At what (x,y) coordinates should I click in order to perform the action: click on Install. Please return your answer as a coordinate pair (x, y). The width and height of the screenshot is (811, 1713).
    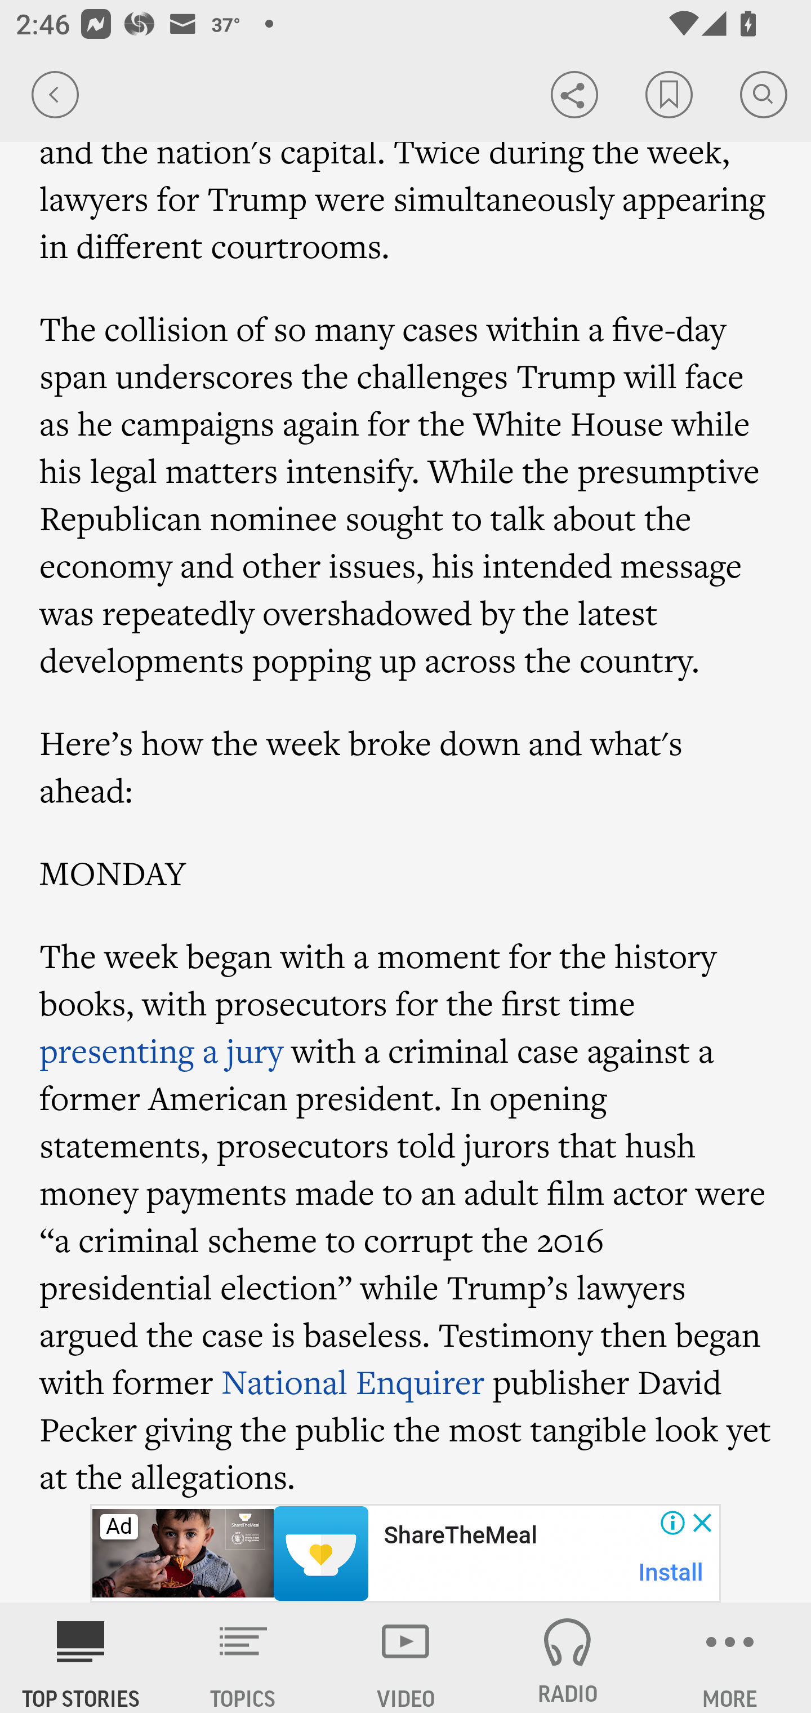
    Looking at the image, I should click on (671, 1572).